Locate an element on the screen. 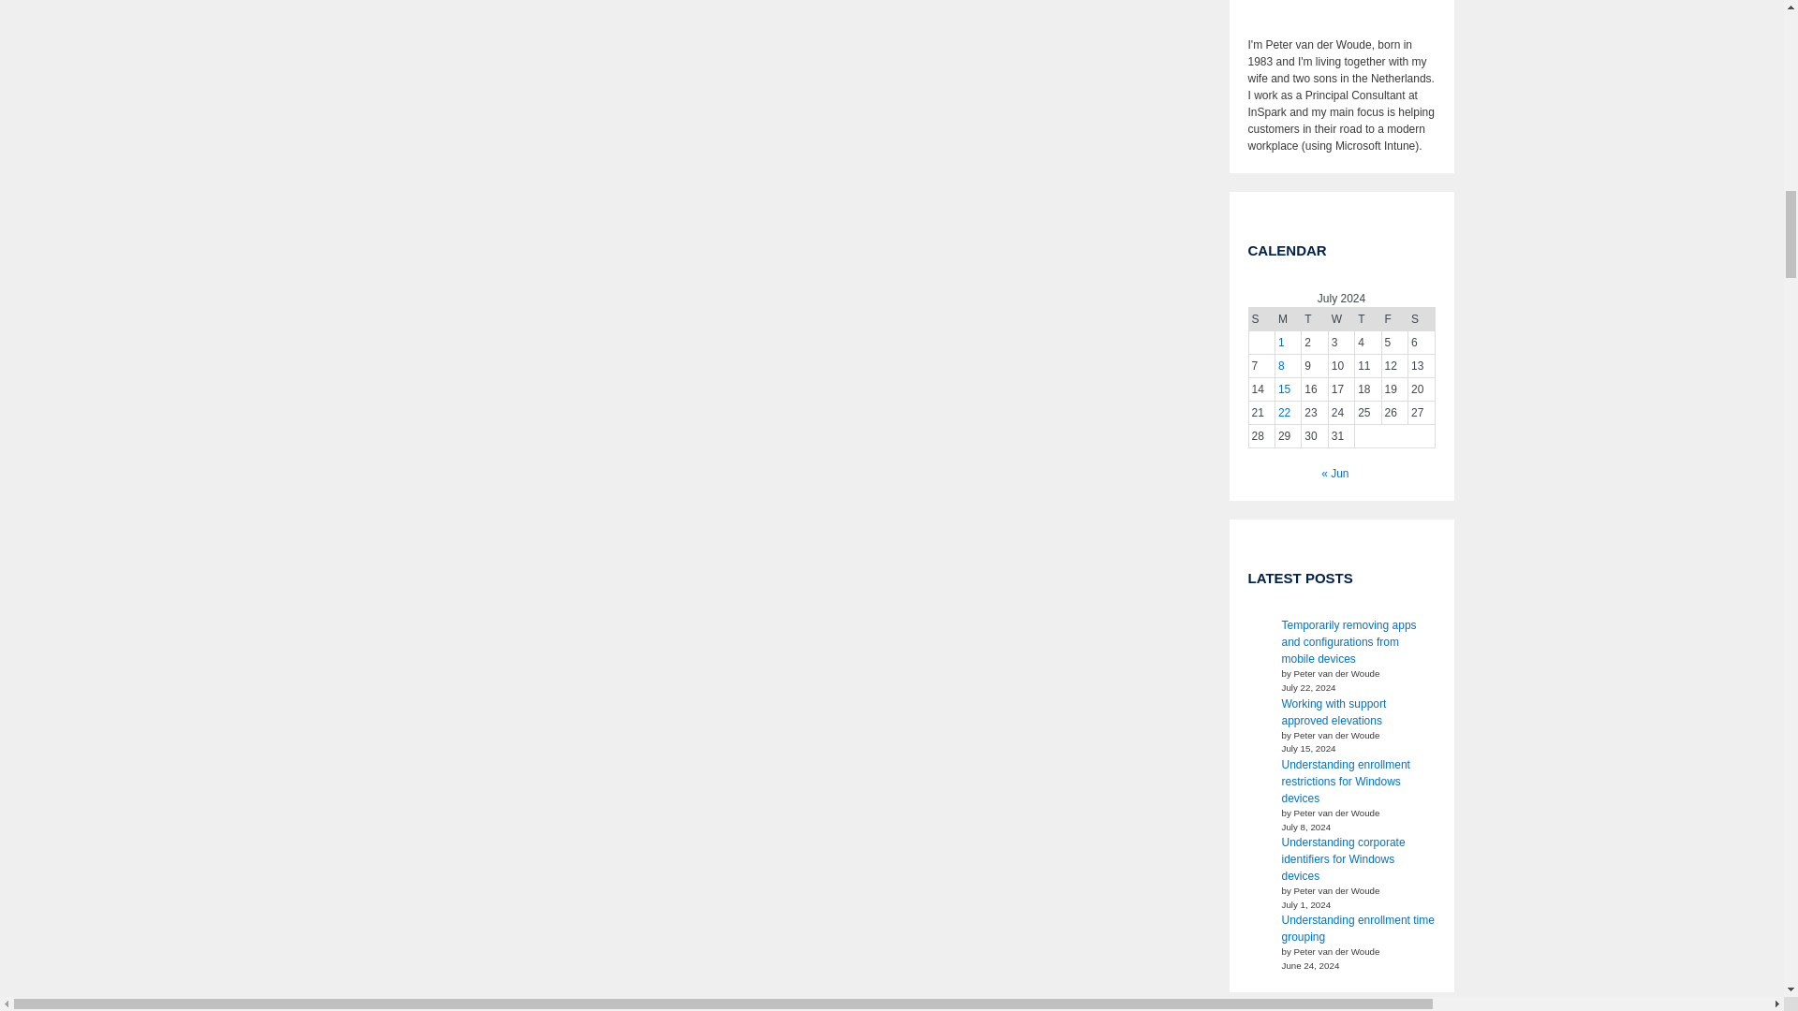 The image size is (1798, 1011). Saturday is located at coordinates (1422, 318).